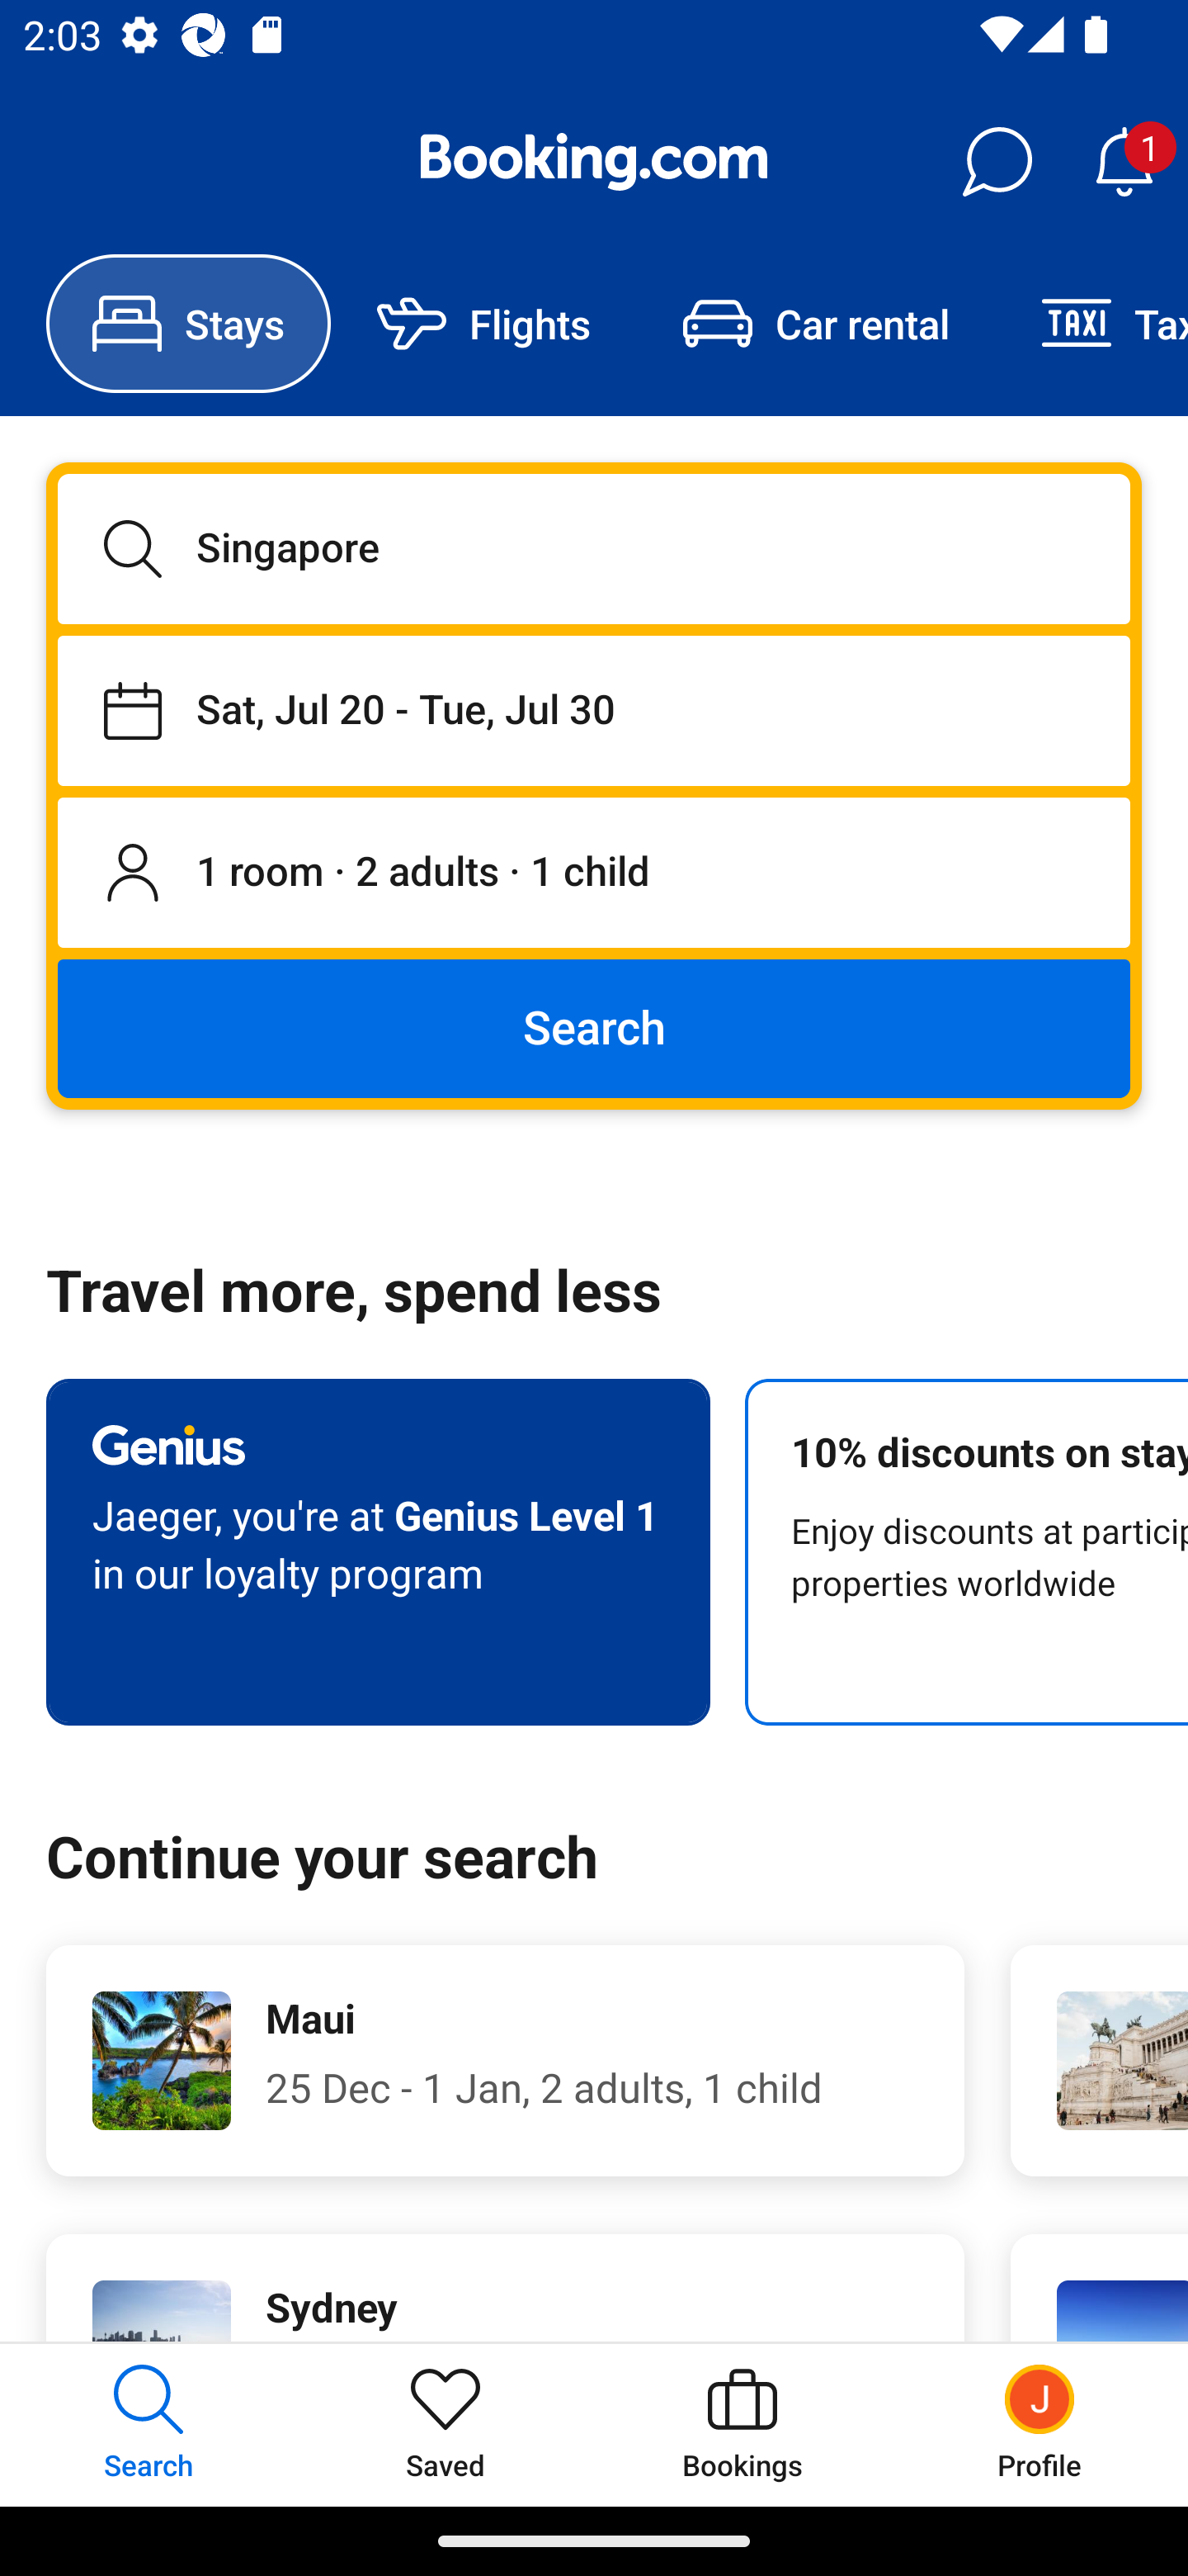 This screenshot has width=1188, height=2576. Describe the element at coordinates (594, 710) in the screenshot. I see `Staying from Sat, Jul 20 until Tue, Jul 30` at that location.